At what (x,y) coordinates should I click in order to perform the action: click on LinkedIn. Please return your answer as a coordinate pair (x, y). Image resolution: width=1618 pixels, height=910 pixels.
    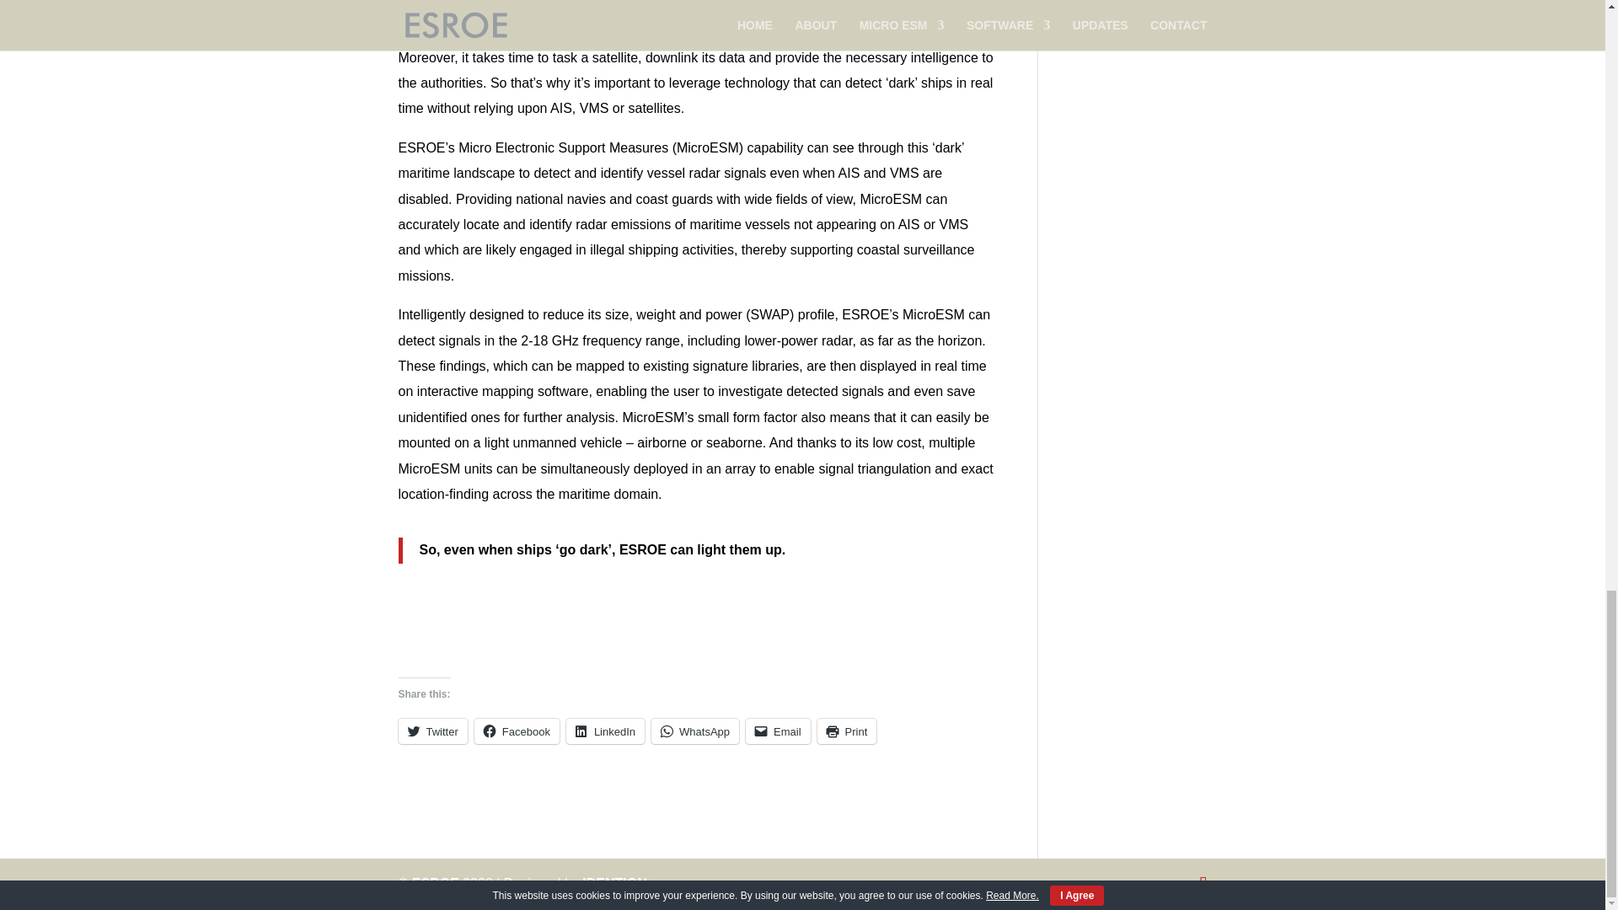
    Looking at the image, I should click on (605, 731).